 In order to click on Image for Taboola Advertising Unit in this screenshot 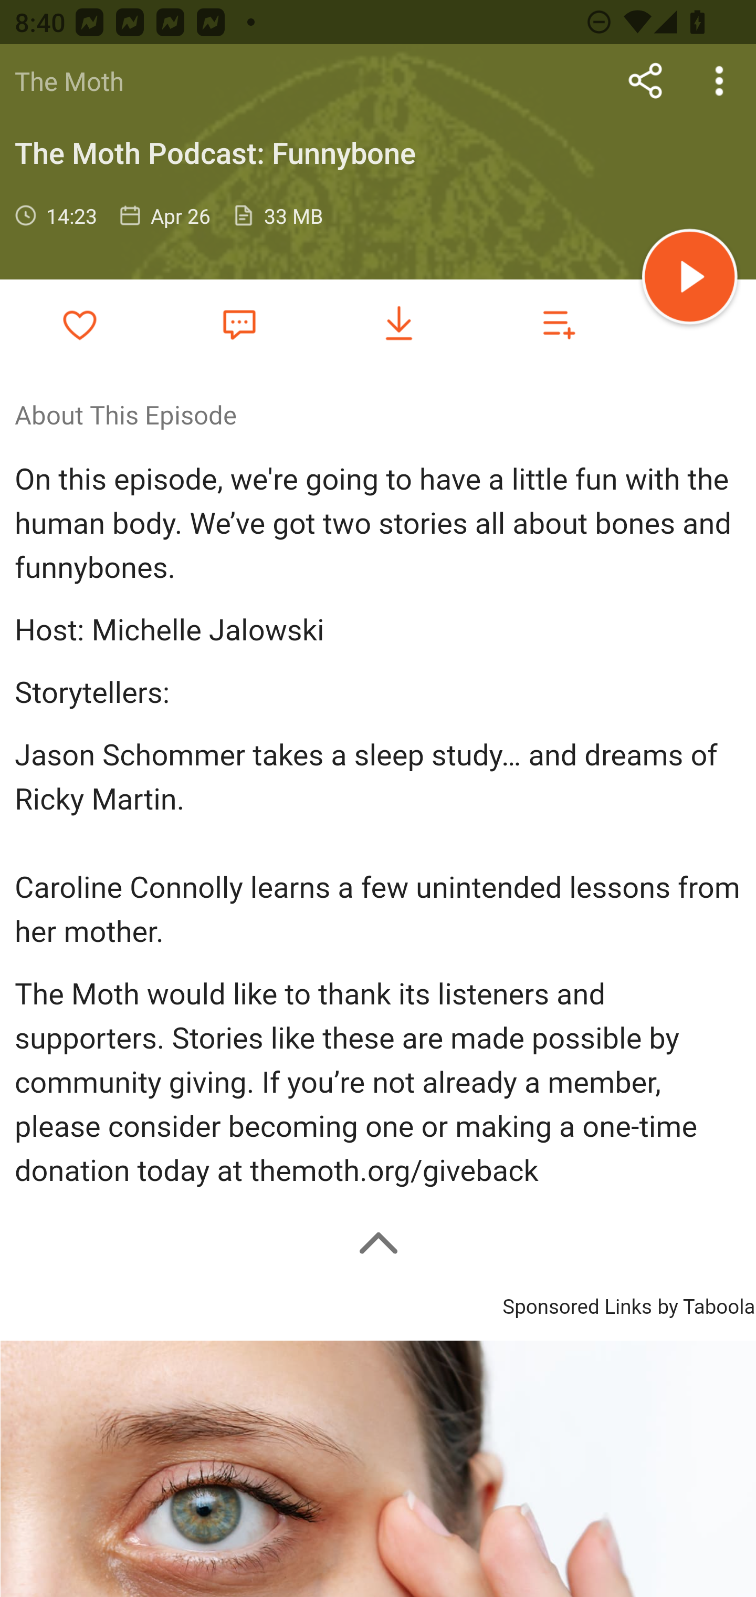, I will do `click(378, 1468)`.